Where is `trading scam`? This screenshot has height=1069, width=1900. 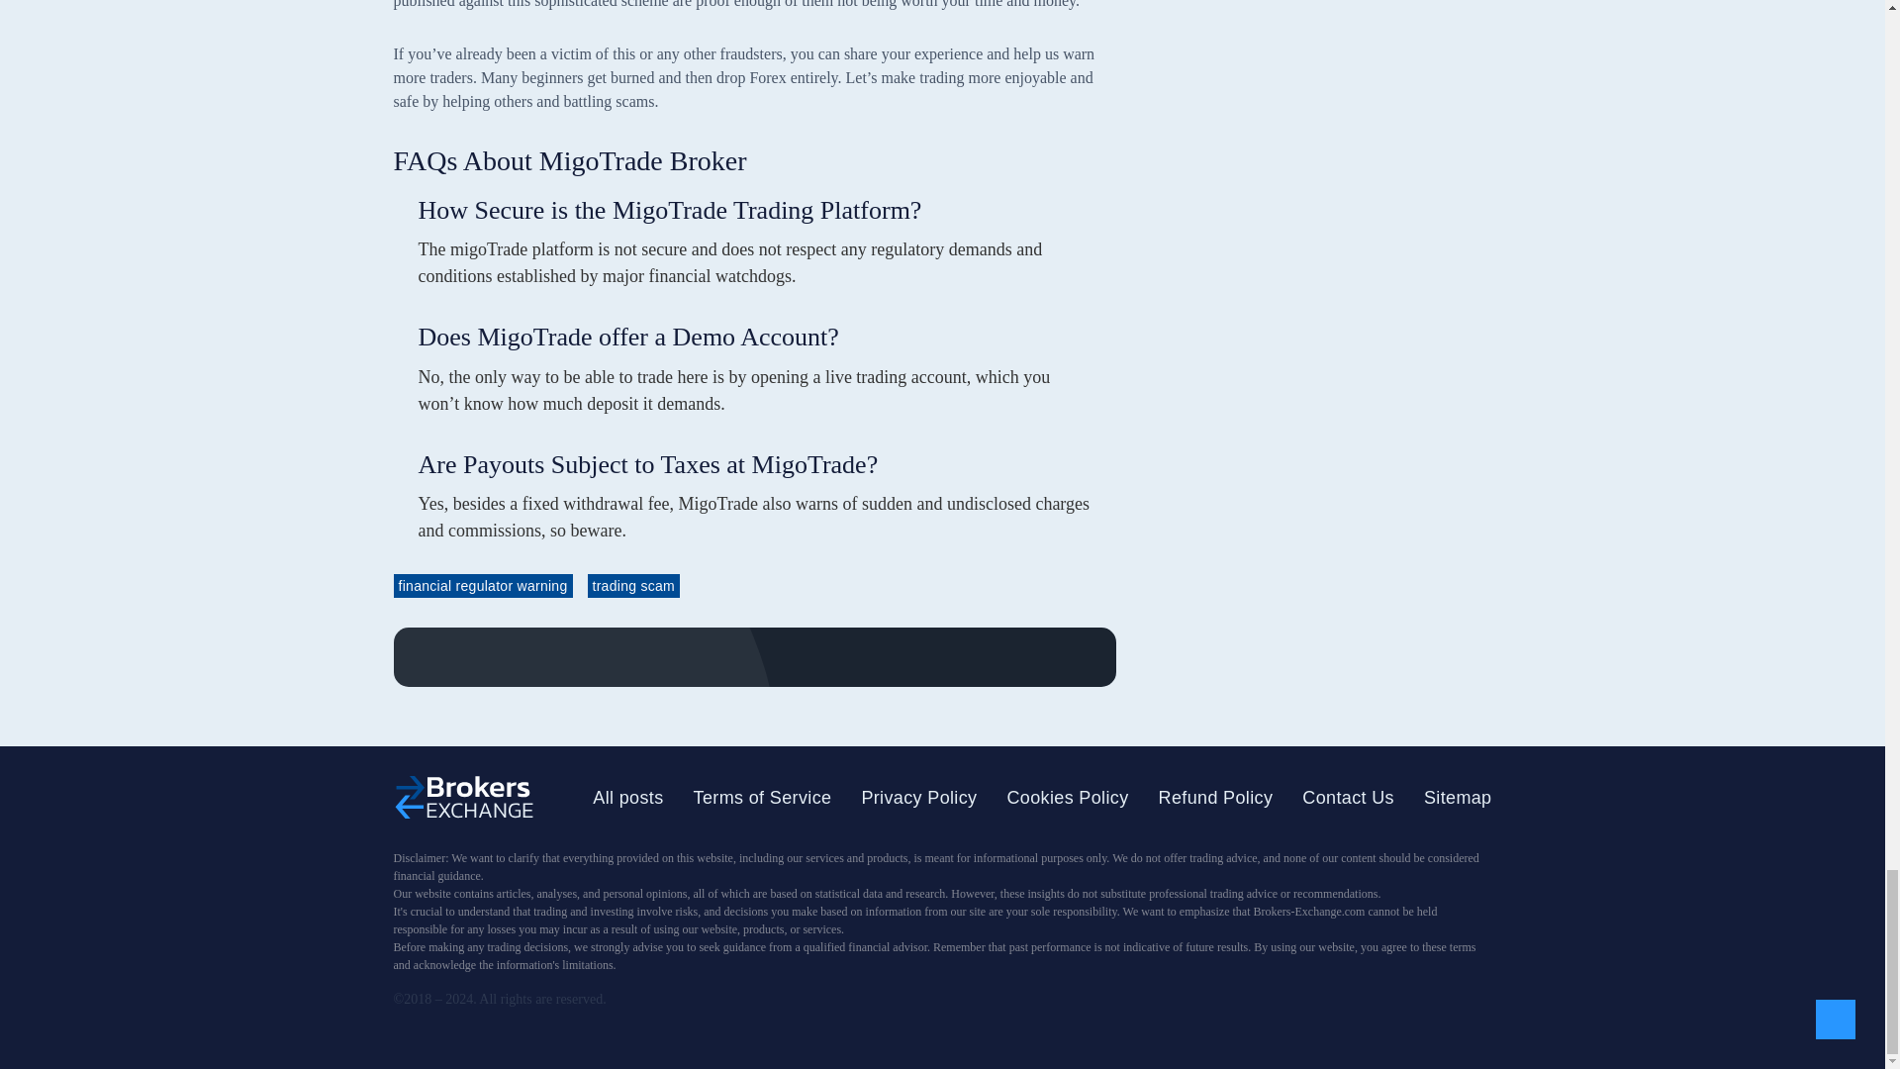
trading scam is located at coordinates (633, 585).